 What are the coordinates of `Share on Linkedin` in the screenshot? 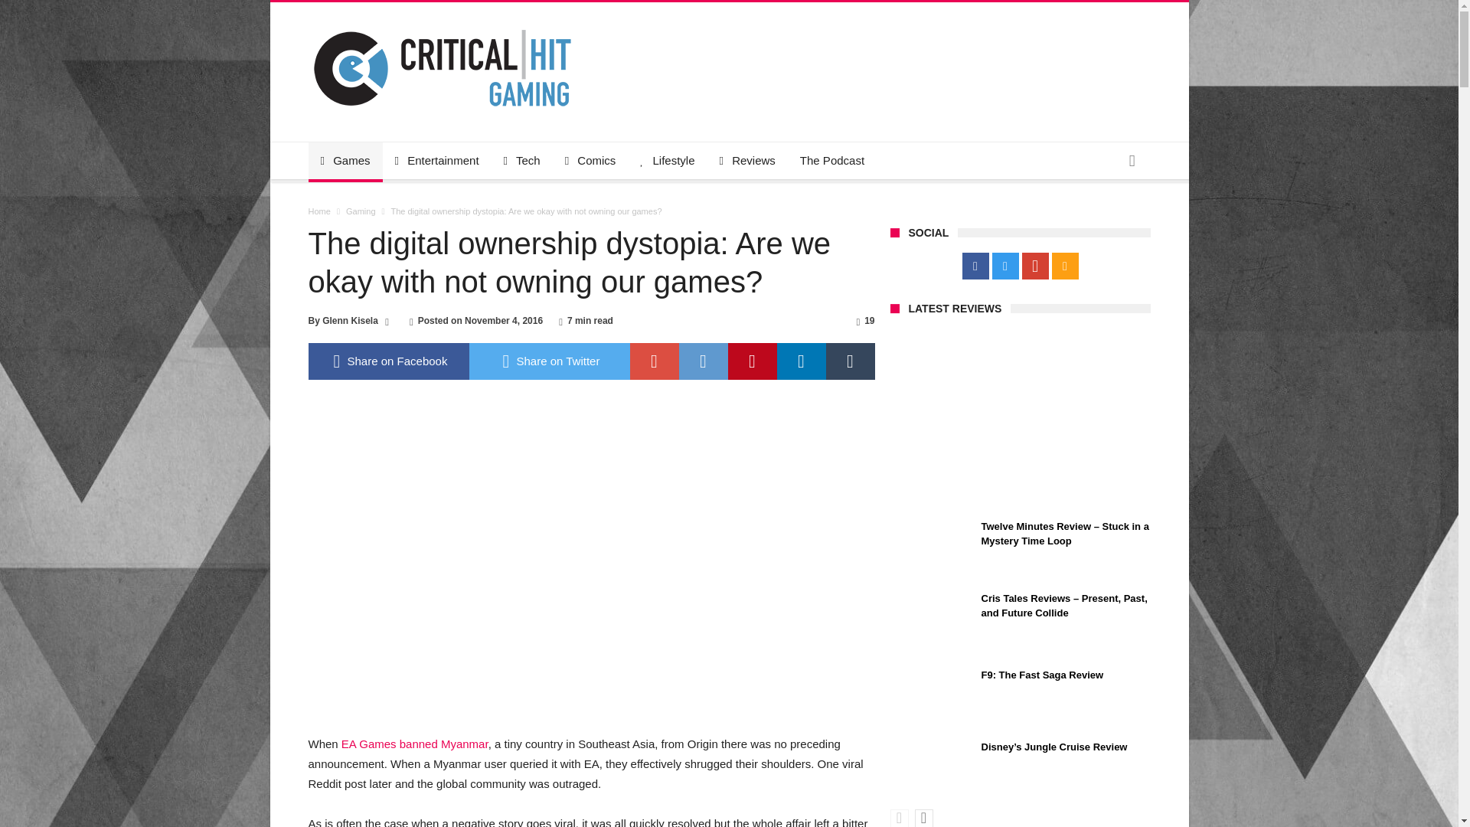 It's located at (800, 361).